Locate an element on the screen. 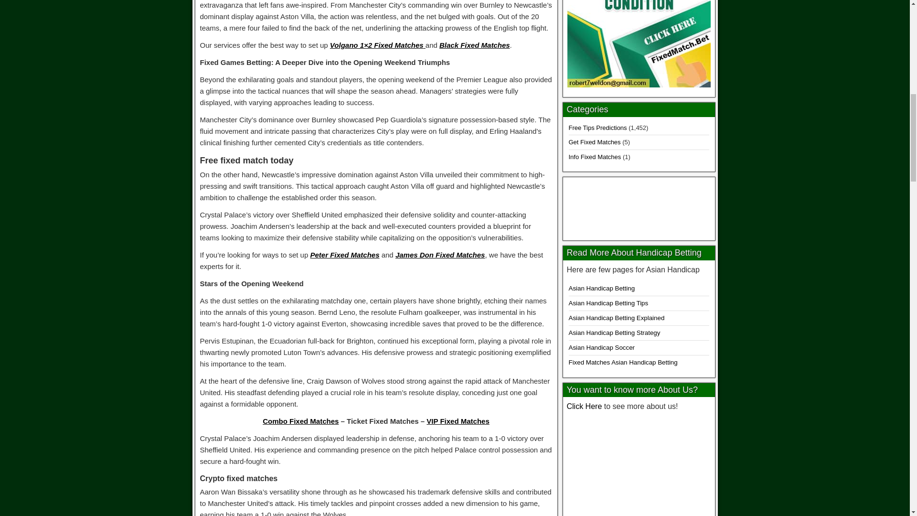  Free Tips Predictions is located at coordinates (597, 128).